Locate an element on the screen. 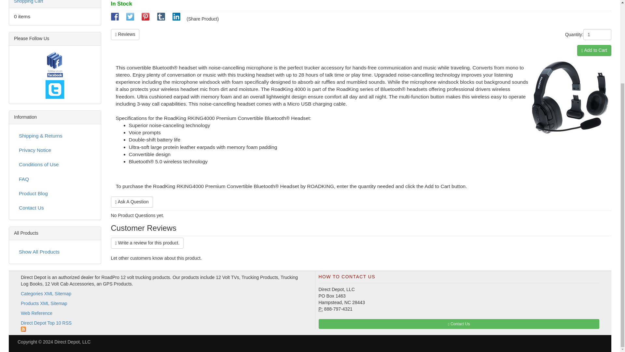  Product Blog is located at coordinates (55, 194).